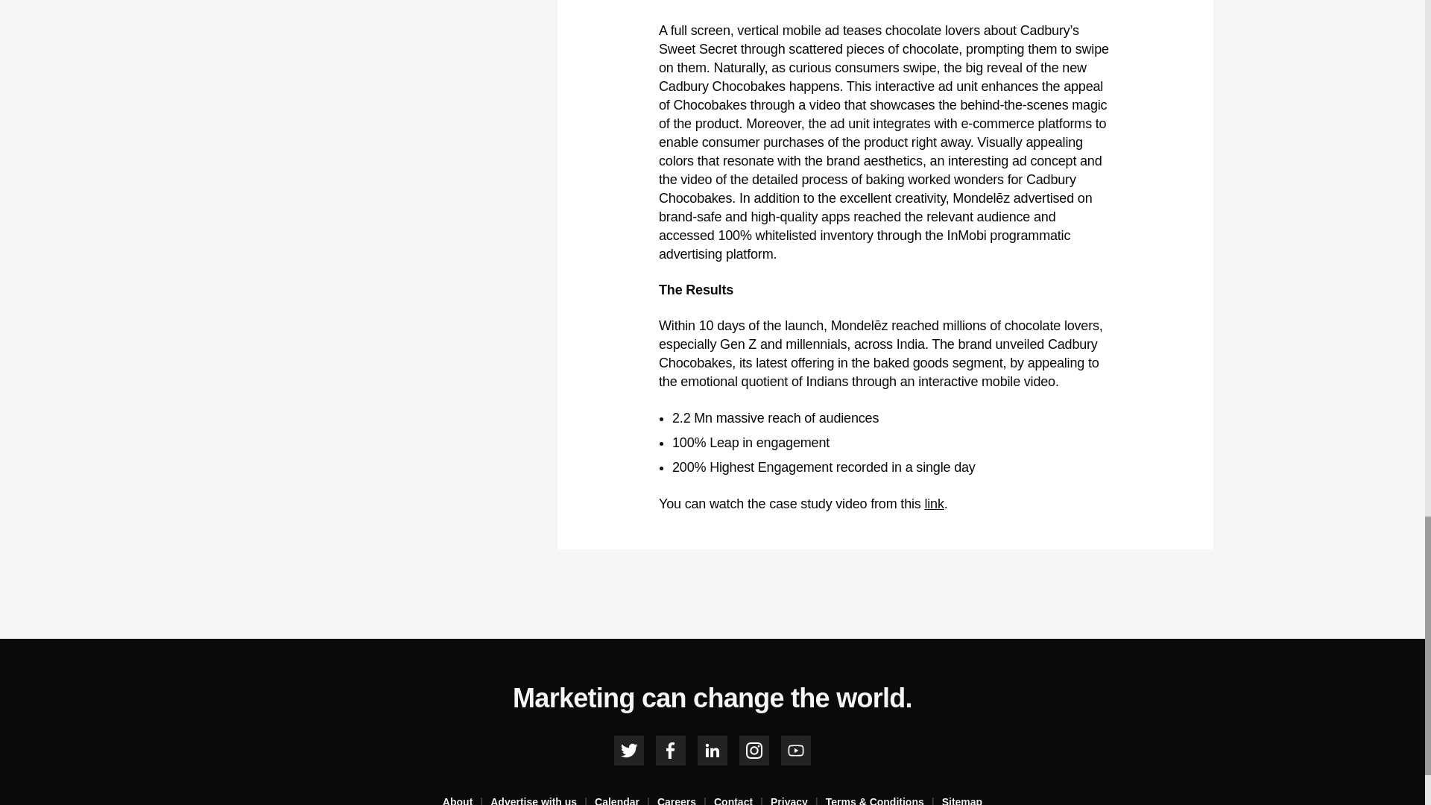 The height and width of the screenshot is (805, 1431). What do you see at coordinates (797, 799) in the screenshot?
I see `Privacy` at bounding box center [797, 799].